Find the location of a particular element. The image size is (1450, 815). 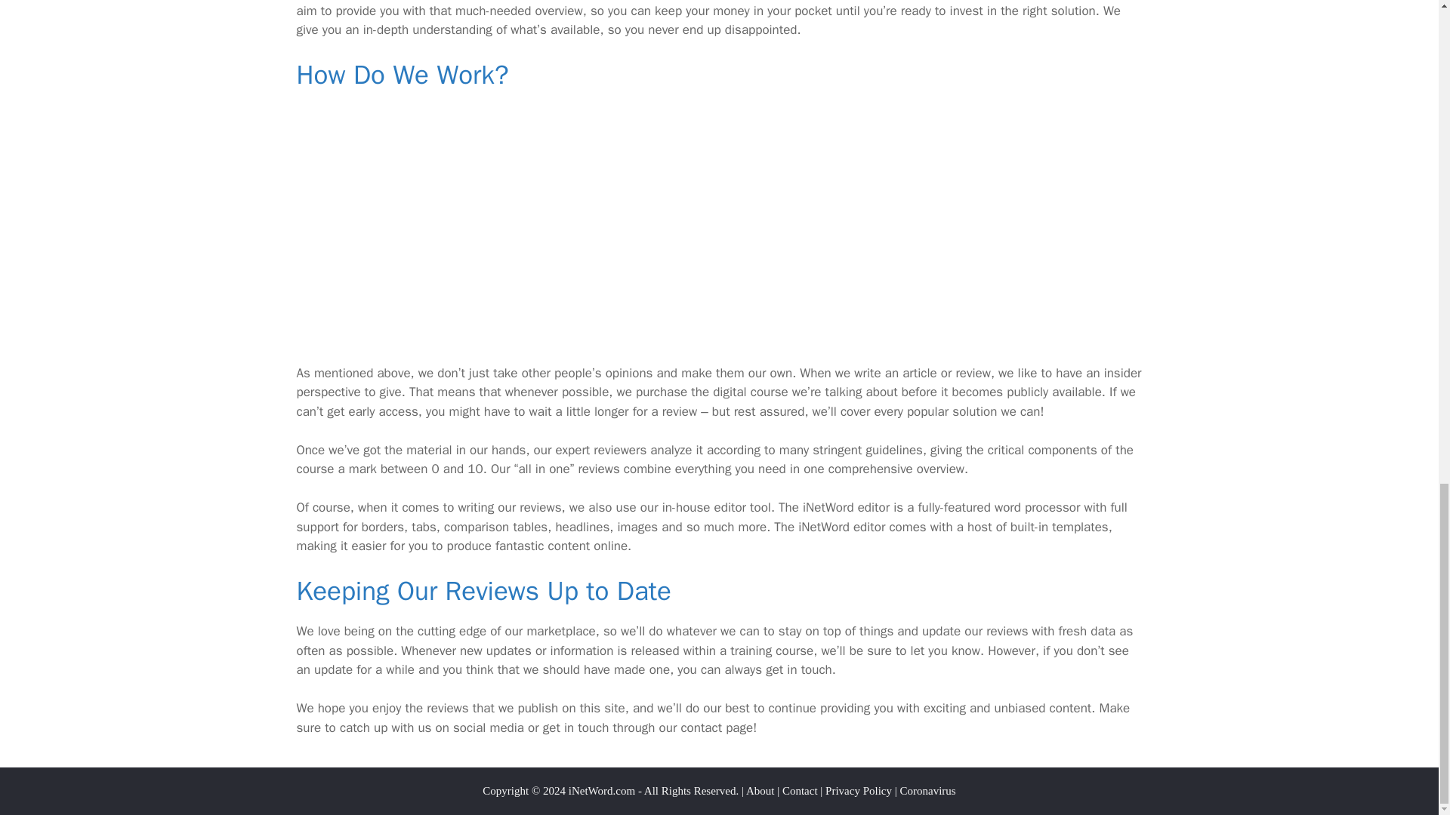

Contact is located at coordinates (800, 791).